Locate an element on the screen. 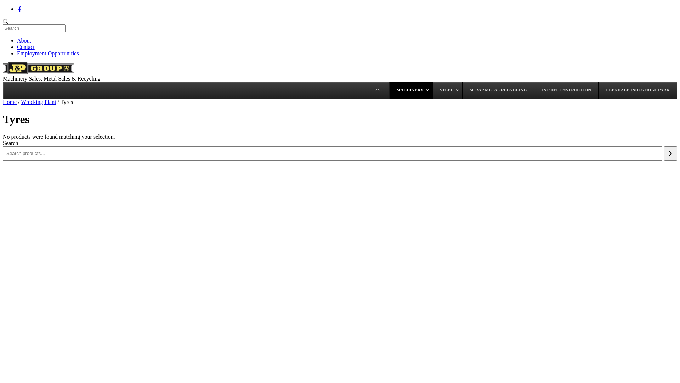  SCRAP METAL RECYCLING is located at coordinates (498, 90).